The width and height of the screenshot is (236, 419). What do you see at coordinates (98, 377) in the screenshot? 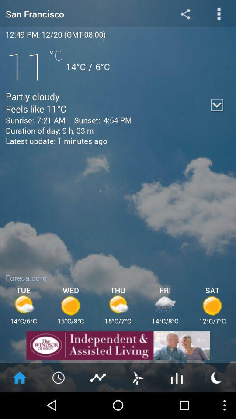
I see `see share` at bounding box center [98, 377].